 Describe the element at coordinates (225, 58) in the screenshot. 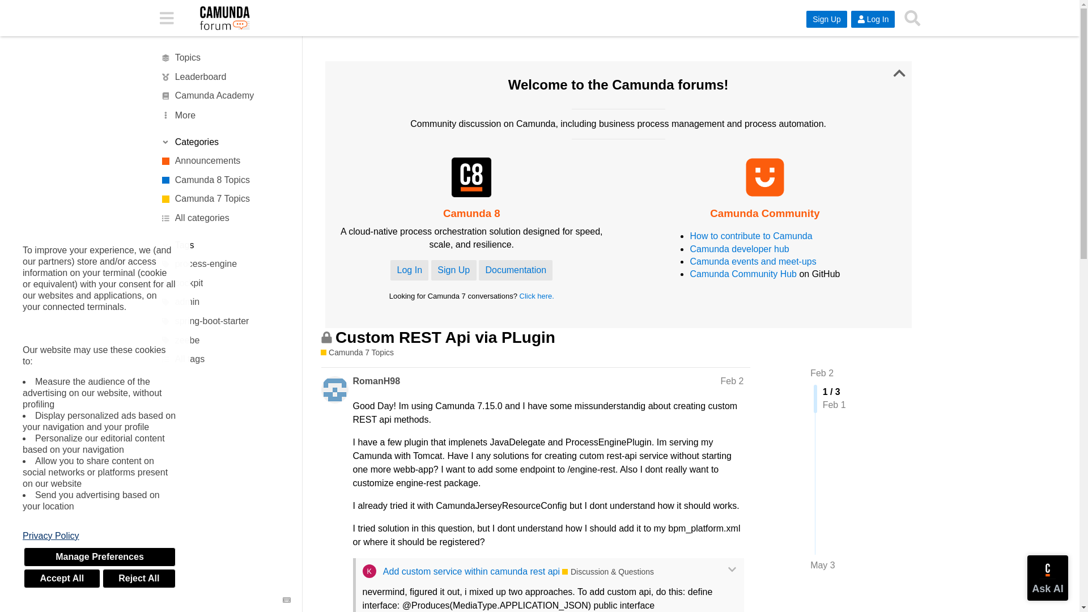

I see `All topics` at that location.